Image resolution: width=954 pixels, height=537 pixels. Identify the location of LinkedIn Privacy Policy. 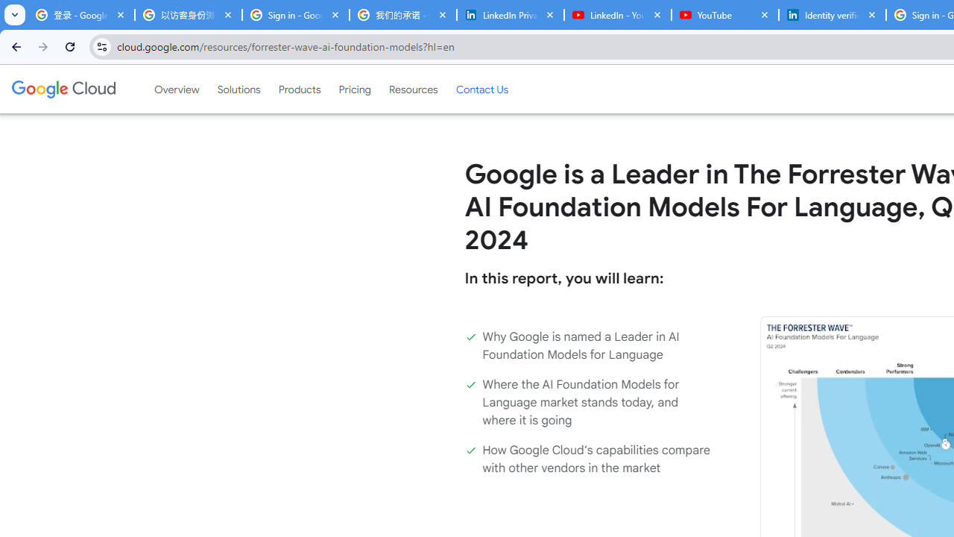
(510, 15).